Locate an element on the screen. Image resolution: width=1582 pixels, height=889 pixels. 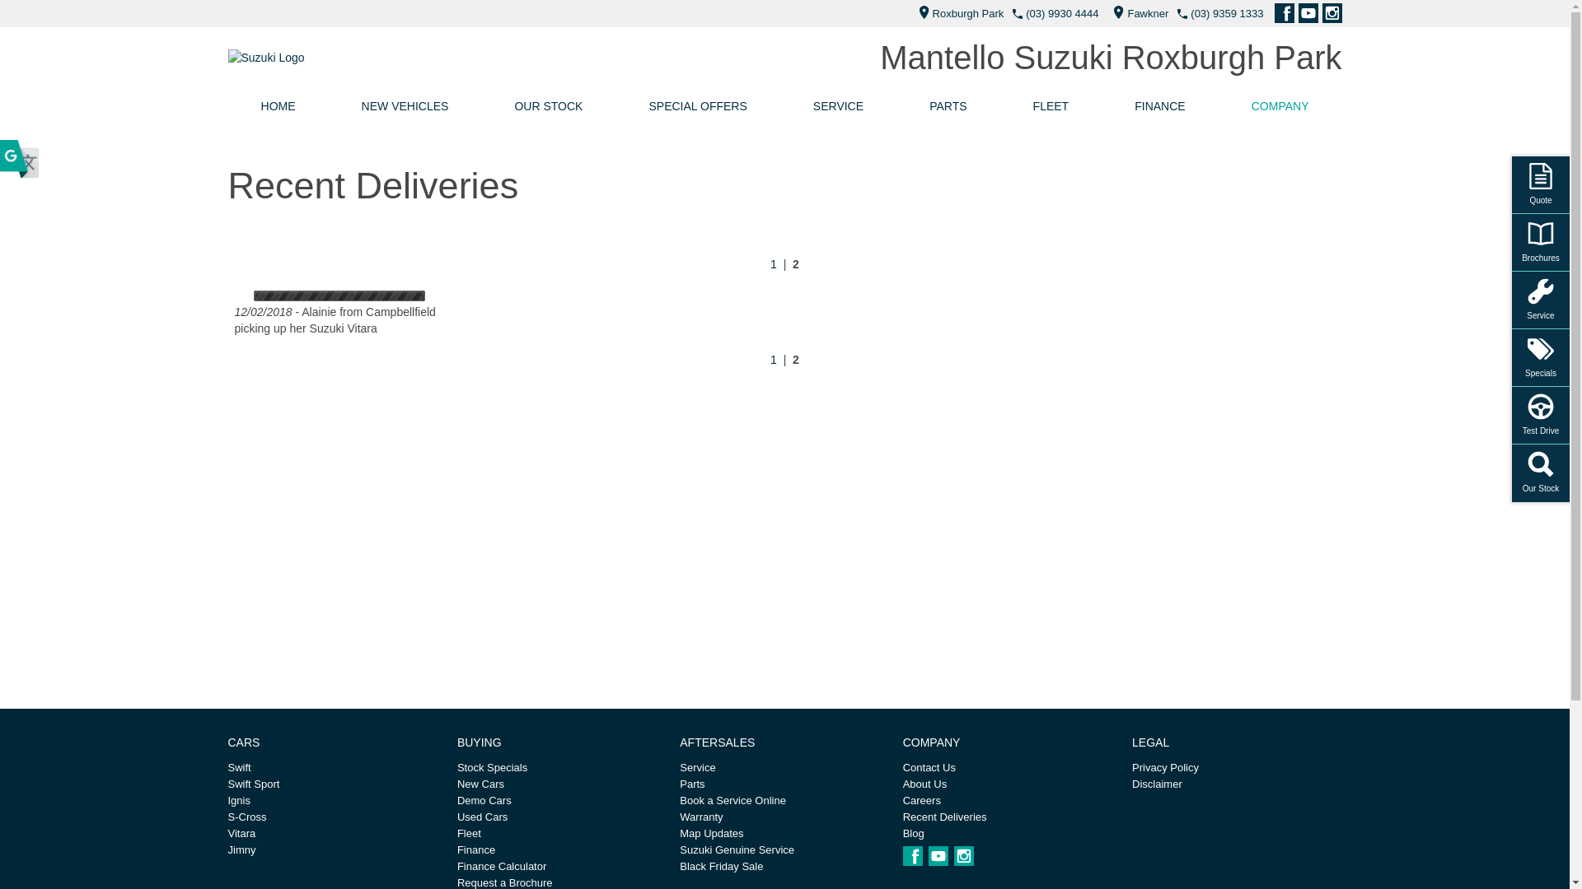
Privacy Policy is located at coordinates (1237, 768).